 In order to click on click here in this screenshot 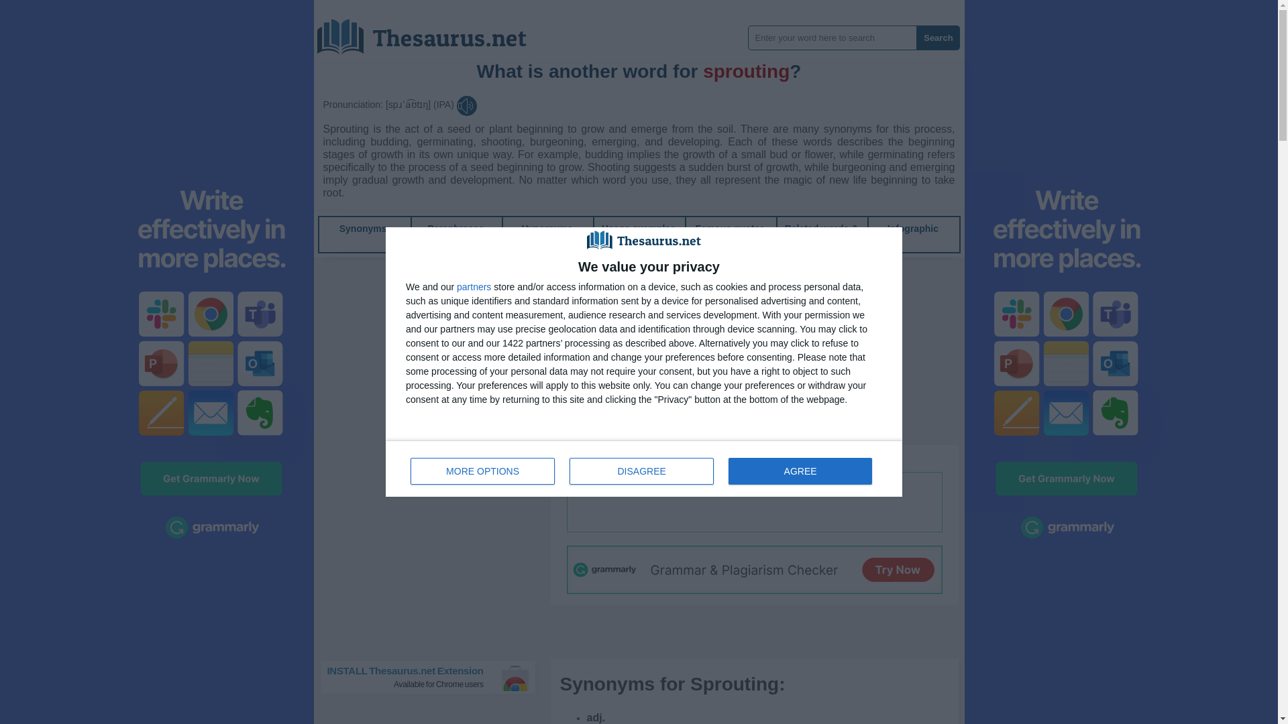, I will do `click(644, 468)`.